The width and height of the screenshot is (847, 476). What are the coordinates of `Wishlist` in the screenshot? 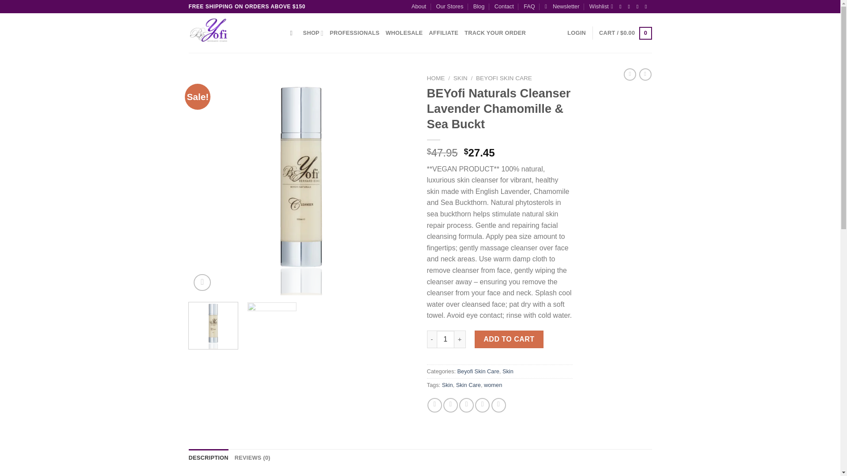 It's located at (601, 7).